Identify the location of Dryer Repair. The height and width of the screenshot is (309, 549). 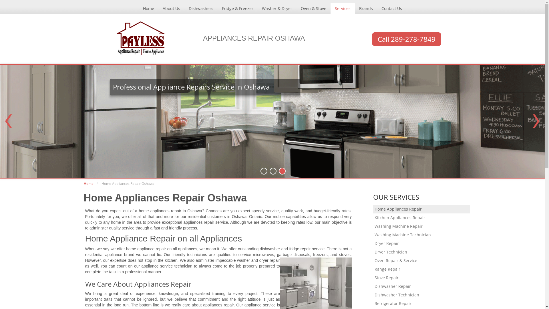
(421, 243).